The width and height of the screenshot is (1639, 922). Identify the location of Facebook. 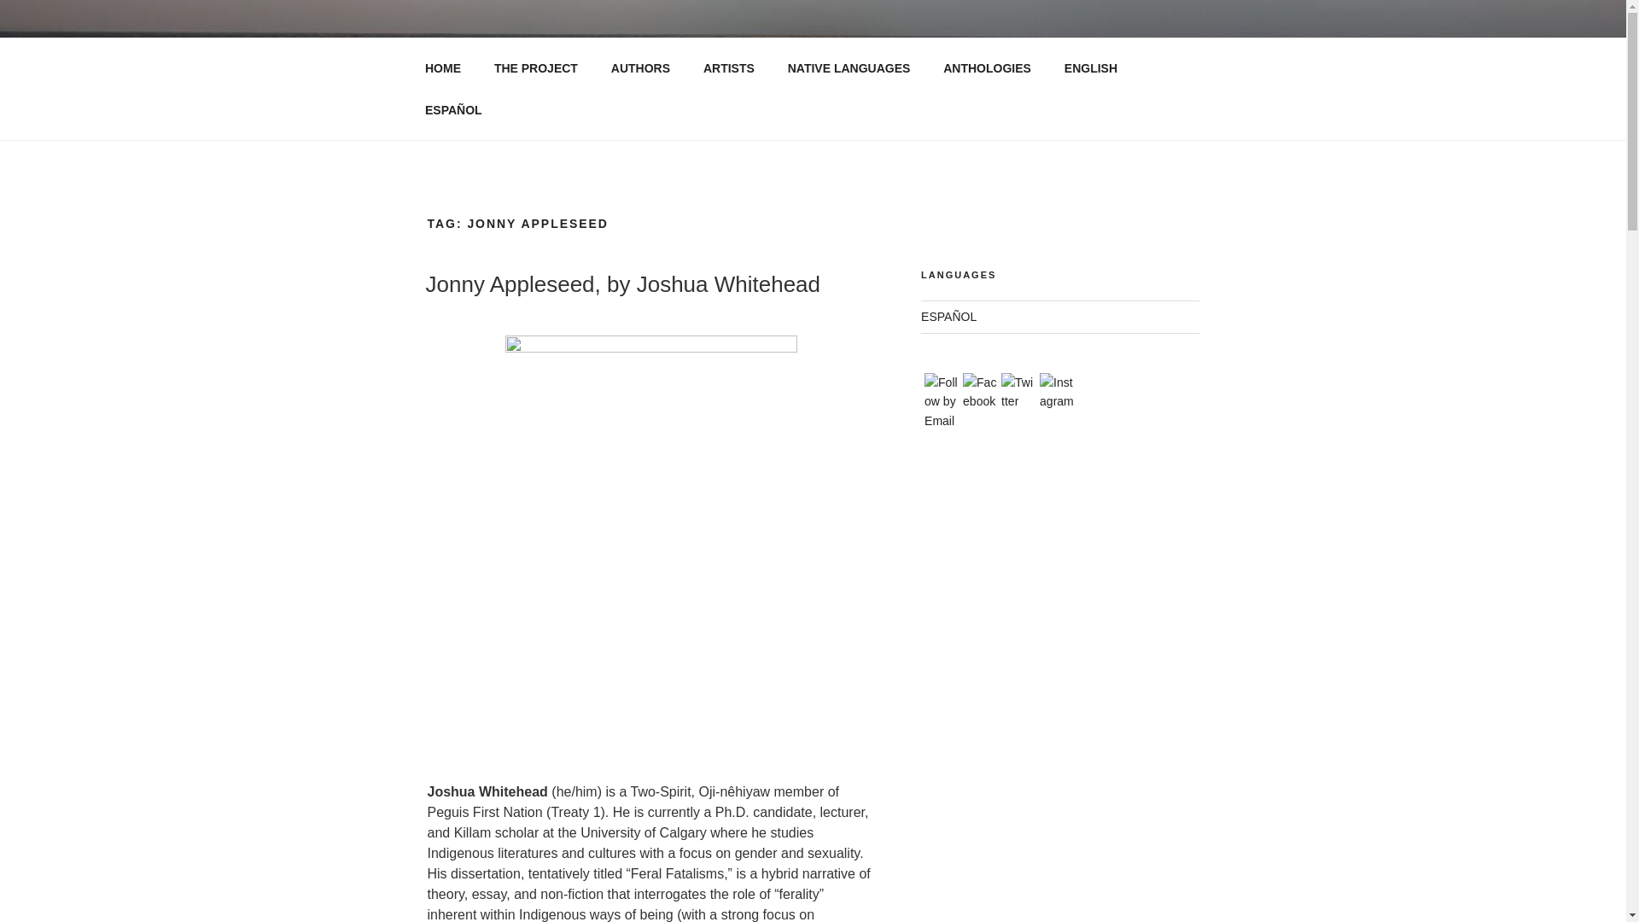
(980, 392).